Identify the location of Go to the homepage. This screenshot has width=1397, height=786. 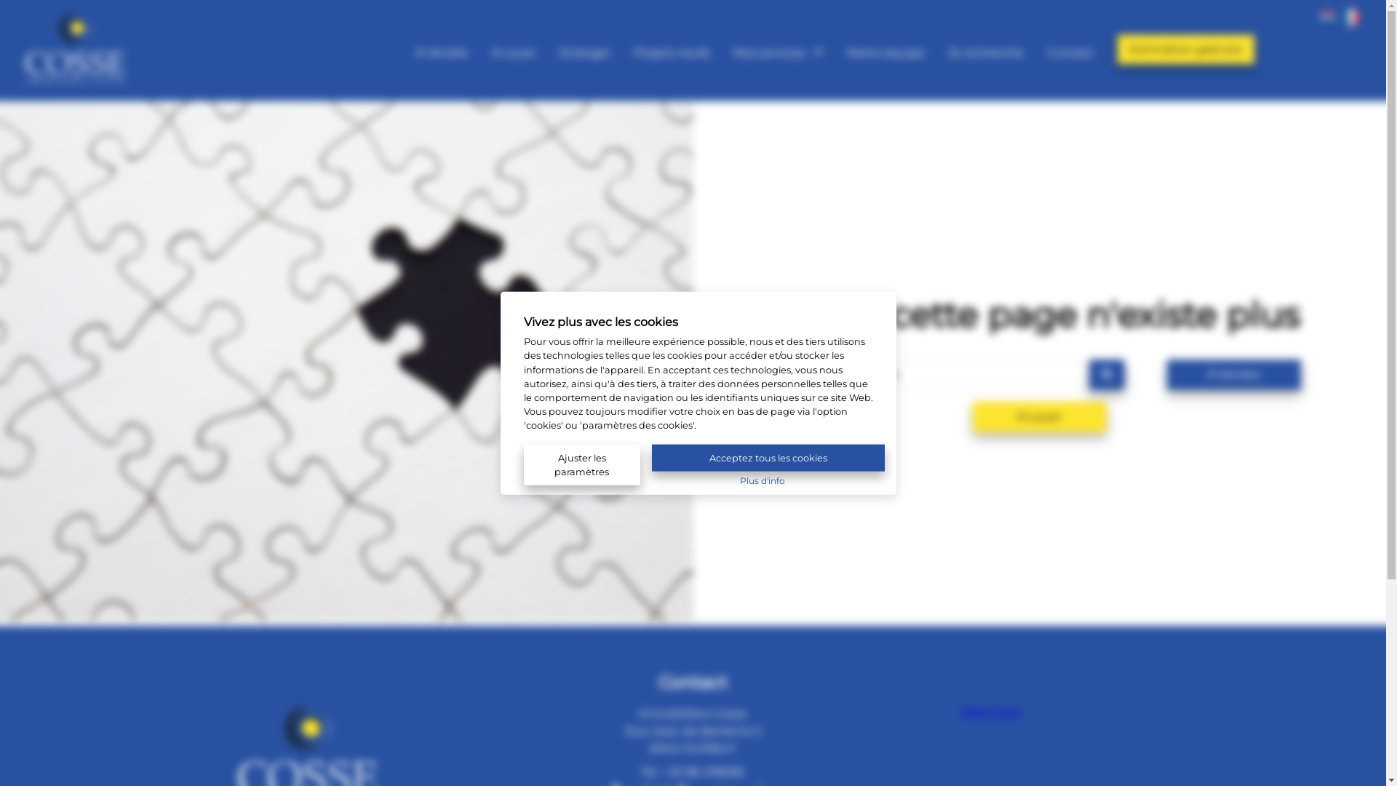
(77, 80).